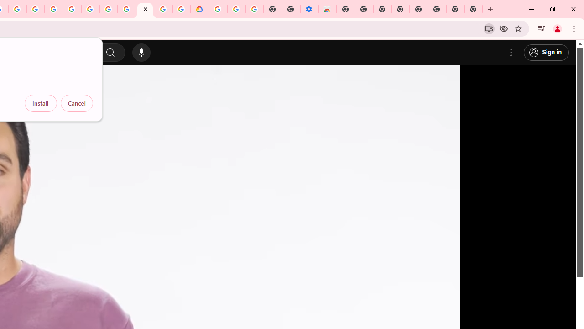 The image size is (584, 329). Describe the element at coordinates (163, 9) in the screenshot. I see `Create your Google Account` at that location.